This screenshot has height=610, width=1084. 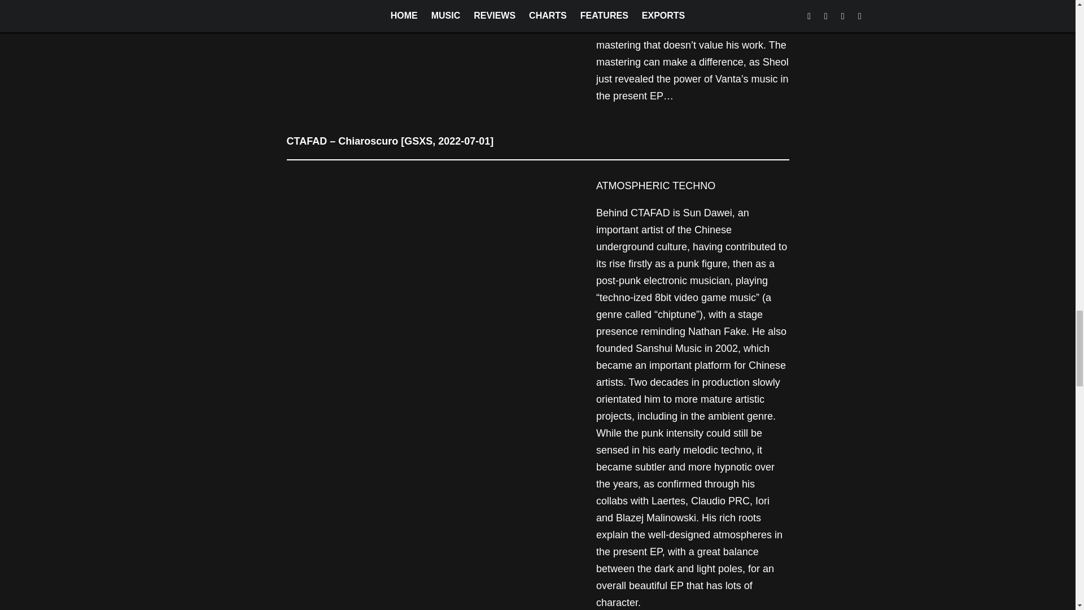 I want to click on Nathan Fake, so click(x=717, y=331).